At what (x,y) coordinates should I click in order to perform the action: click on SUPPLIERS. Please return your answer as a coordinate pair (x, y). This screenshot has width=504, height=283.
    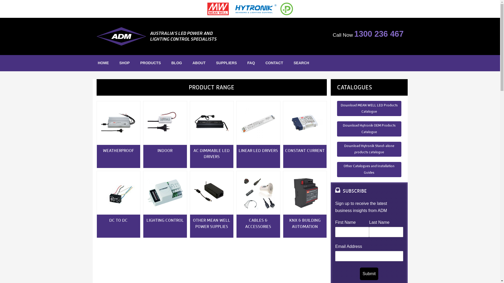
    Looking at the image, I should click on (226, 63).